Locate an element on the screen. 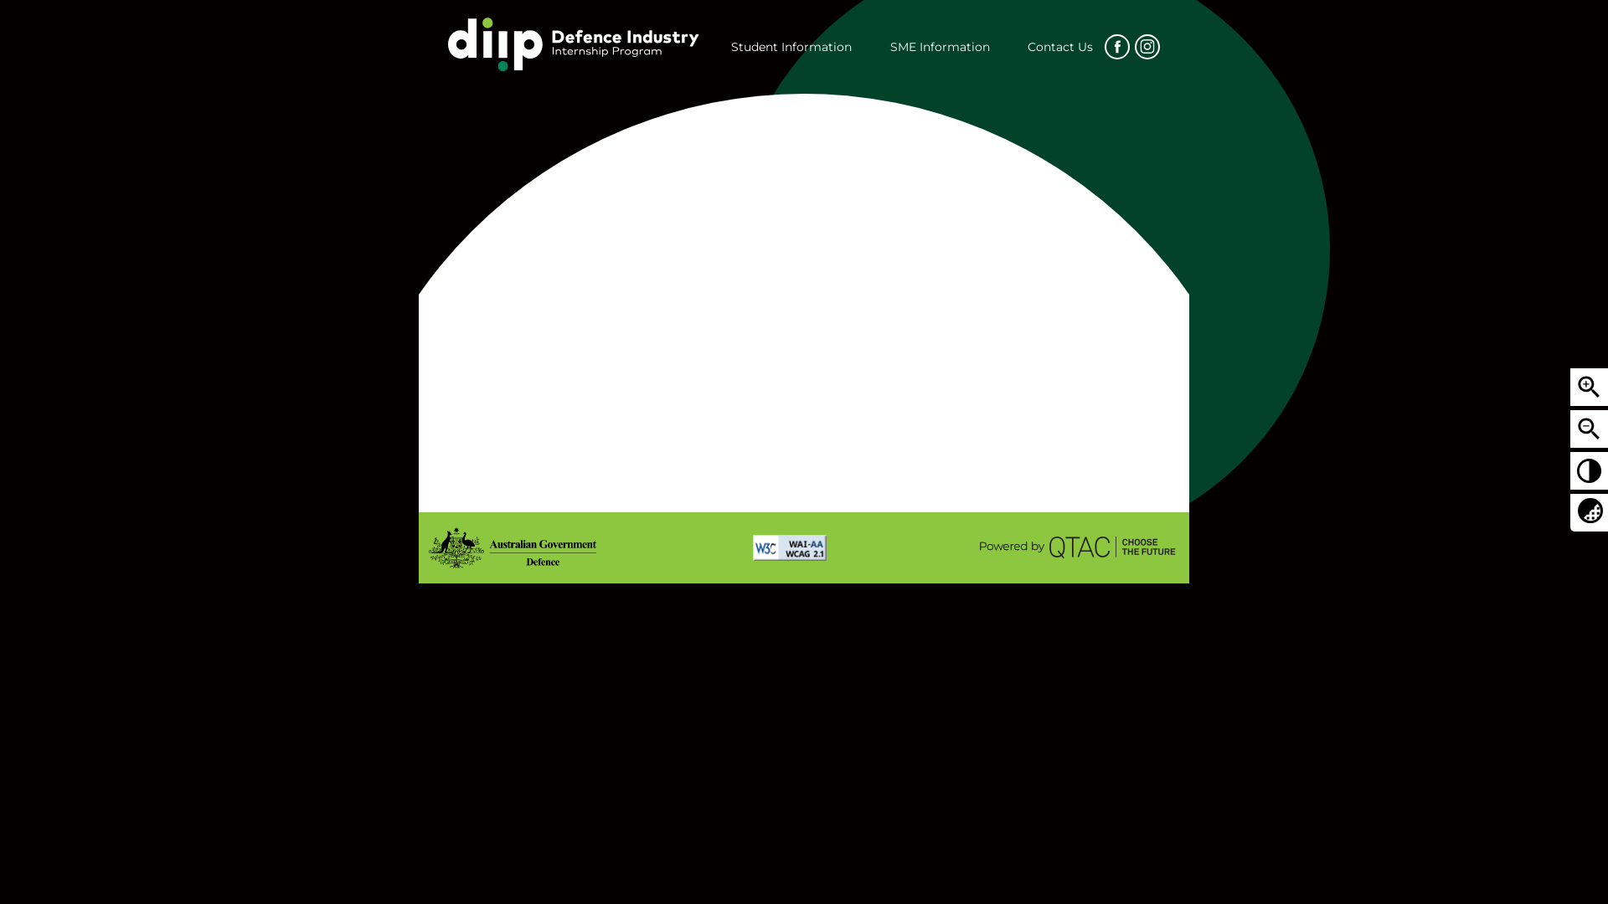 Image resolution: width=1608 pixels, height=904 pixels. Student Information is located at coordinates (791, 47).